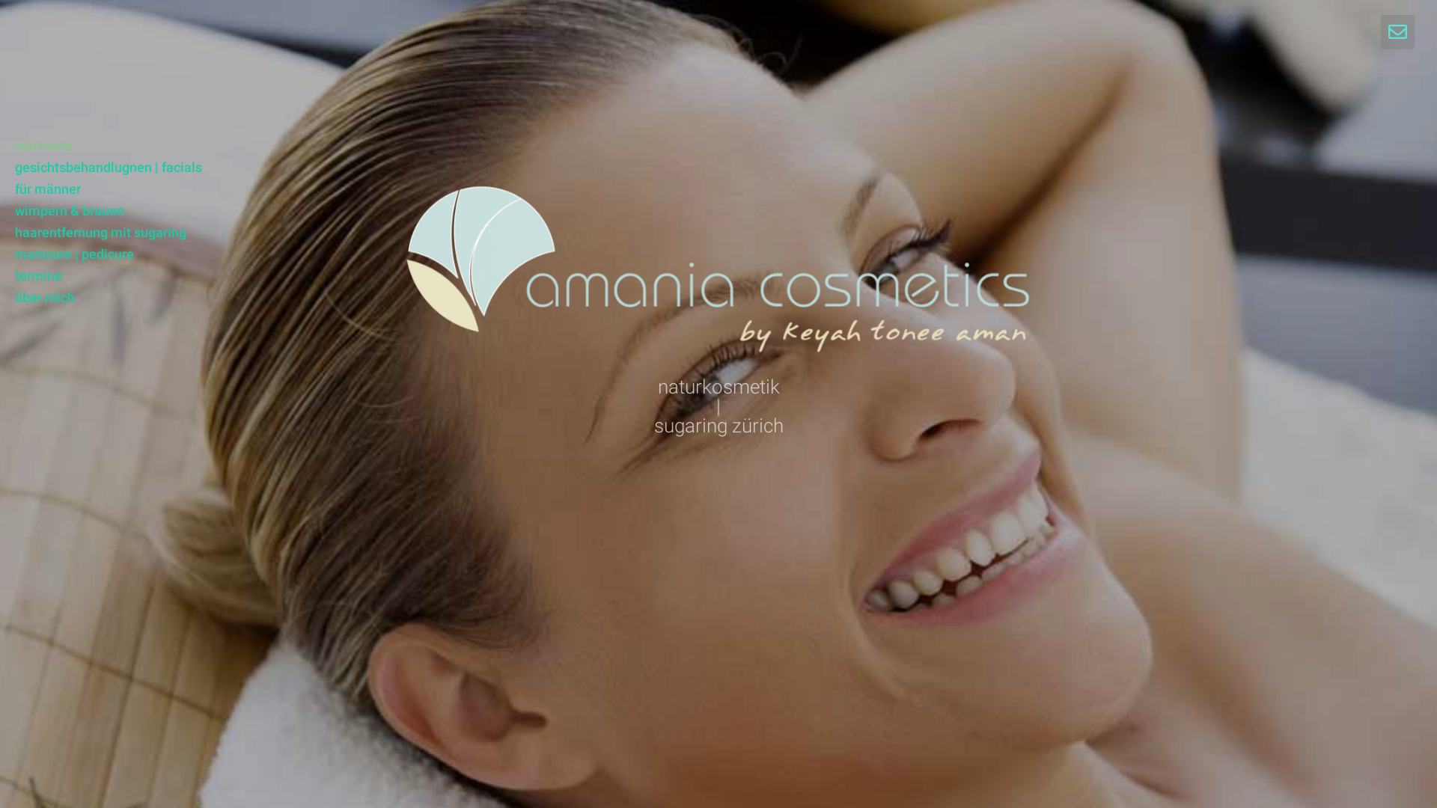  What do you see at coordinates (109, 145) in the screenshot?
I see `startseite` at bounding box center [109, 145].